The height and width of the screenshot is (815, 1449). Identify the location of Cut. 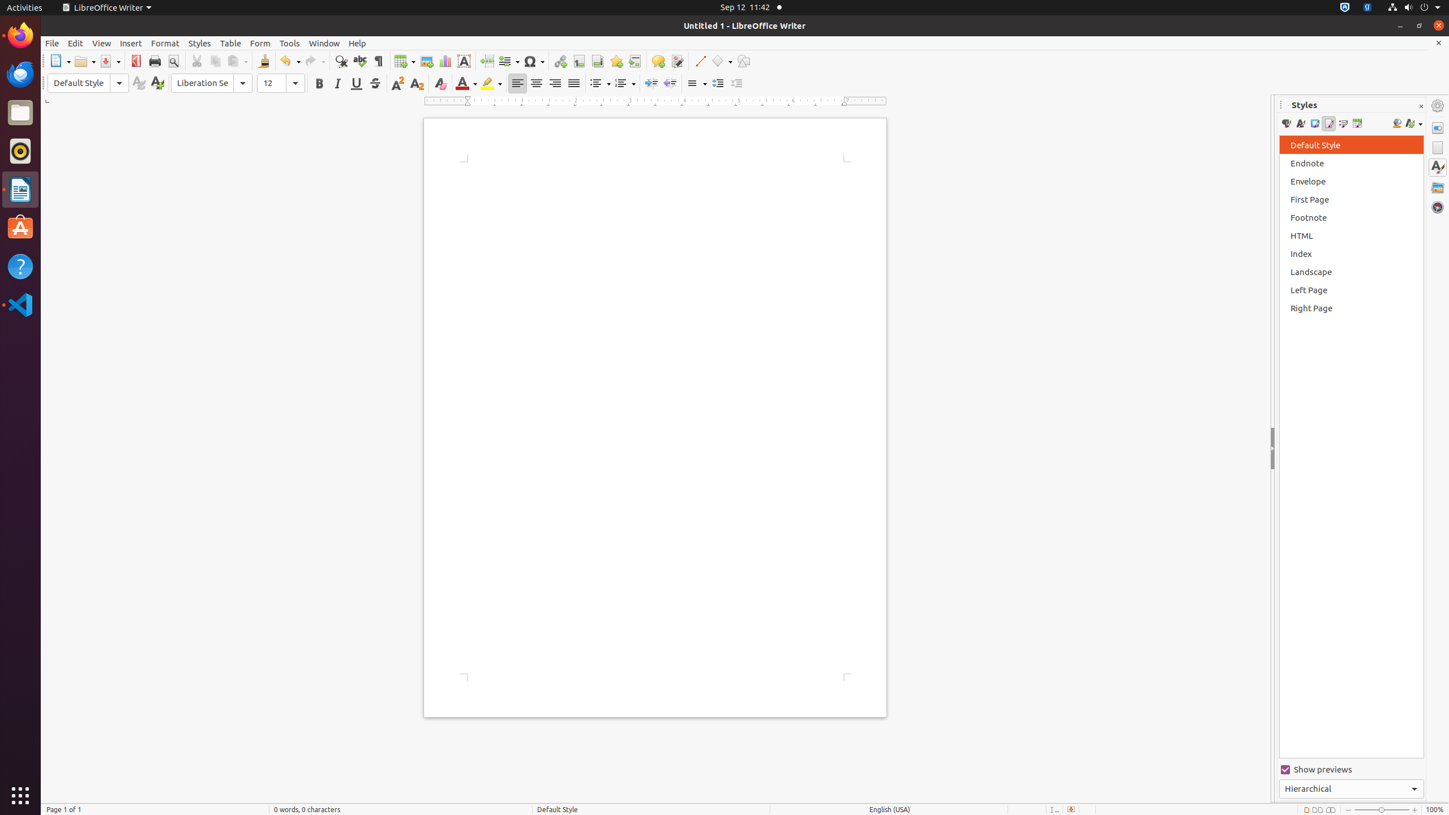
(197, 61).